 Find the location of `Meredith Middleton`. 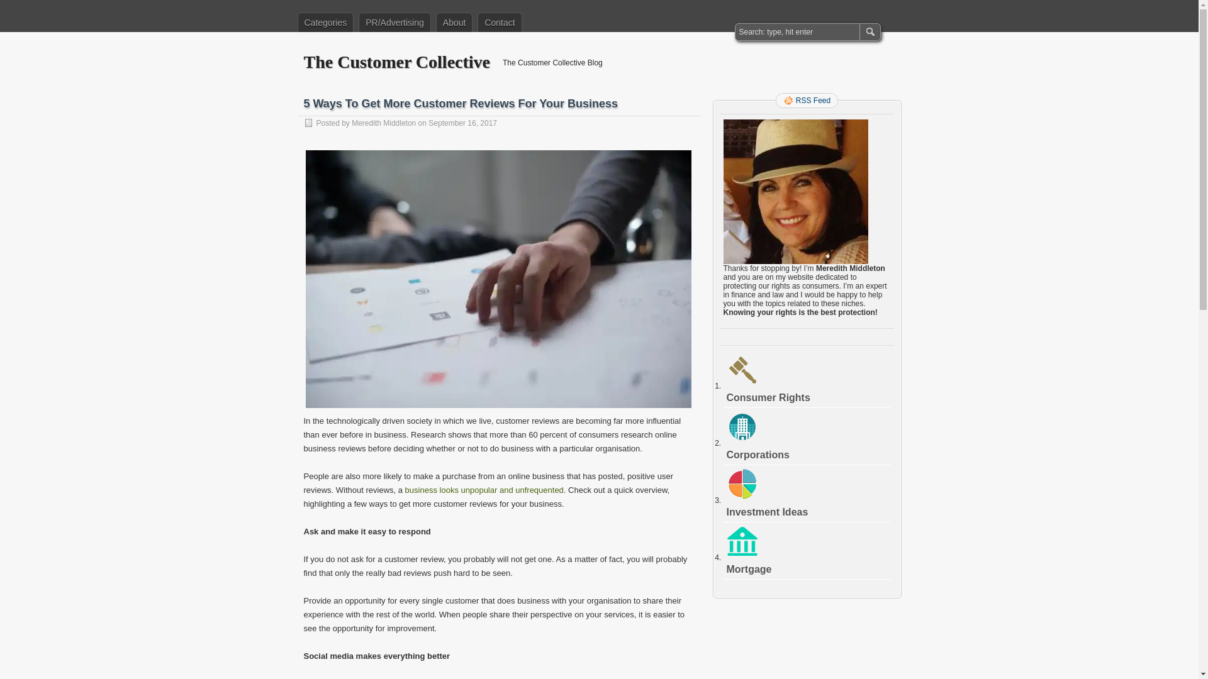

Meredith Middleton is located at coordinates (383, 123).